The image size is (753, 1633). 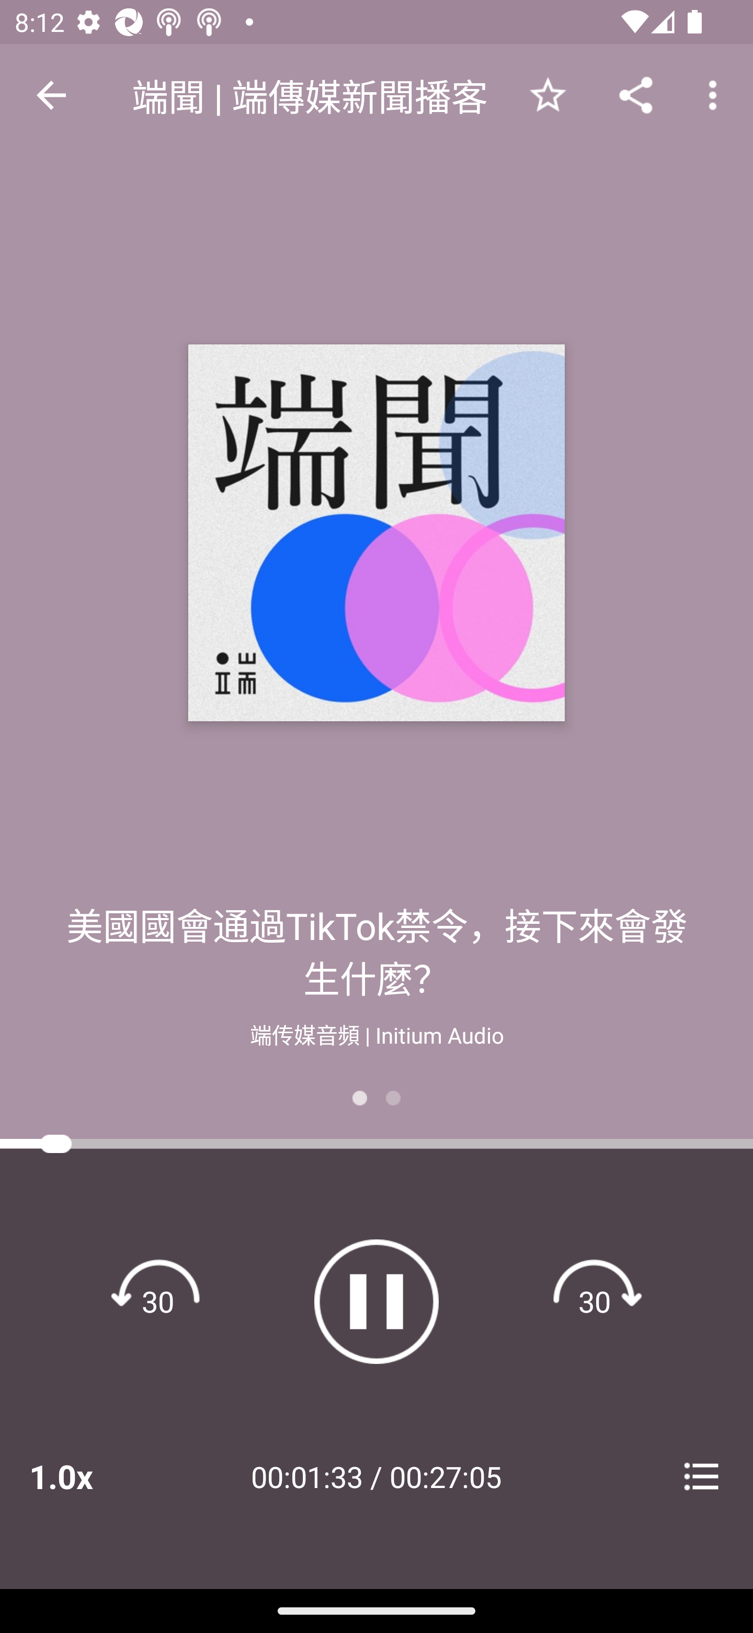 I want to click on More options, so click(x=716, y=94).